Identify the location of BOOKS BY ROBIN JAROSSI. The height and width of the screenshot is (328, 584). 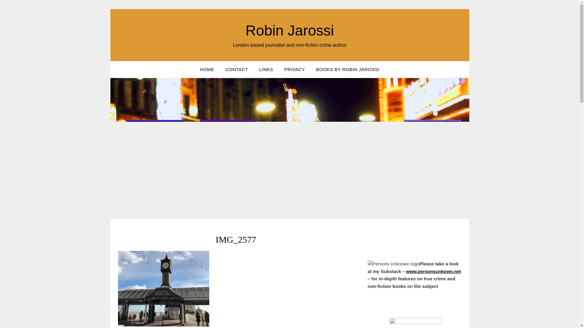
(348, 69).